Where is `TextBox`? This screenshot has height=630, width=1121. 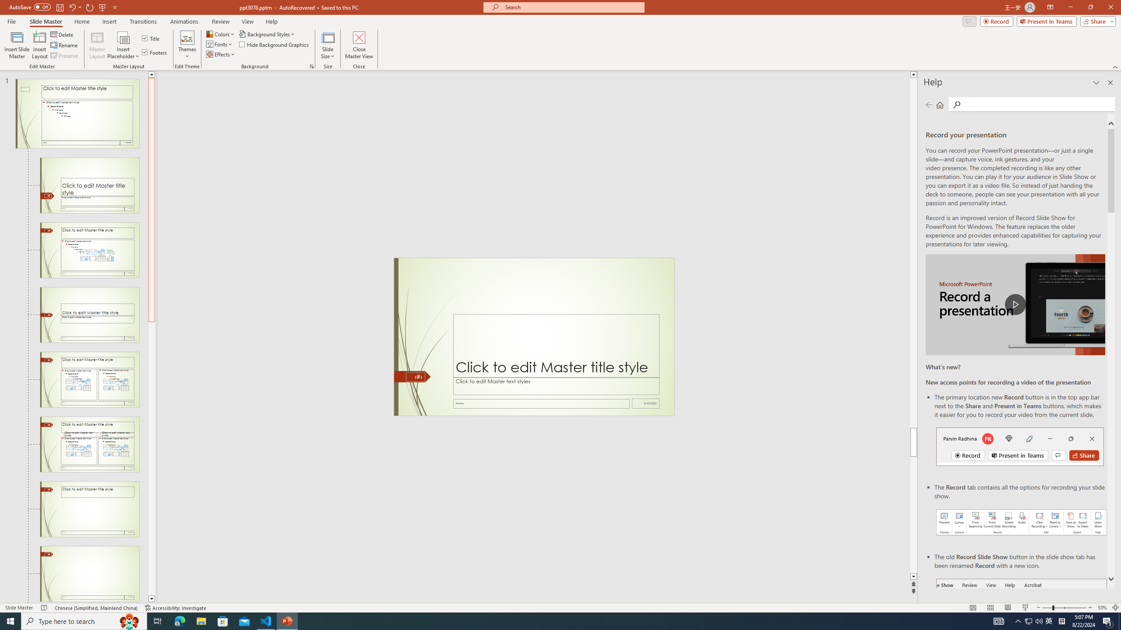
TextBox is located at coordinates (556, 386).